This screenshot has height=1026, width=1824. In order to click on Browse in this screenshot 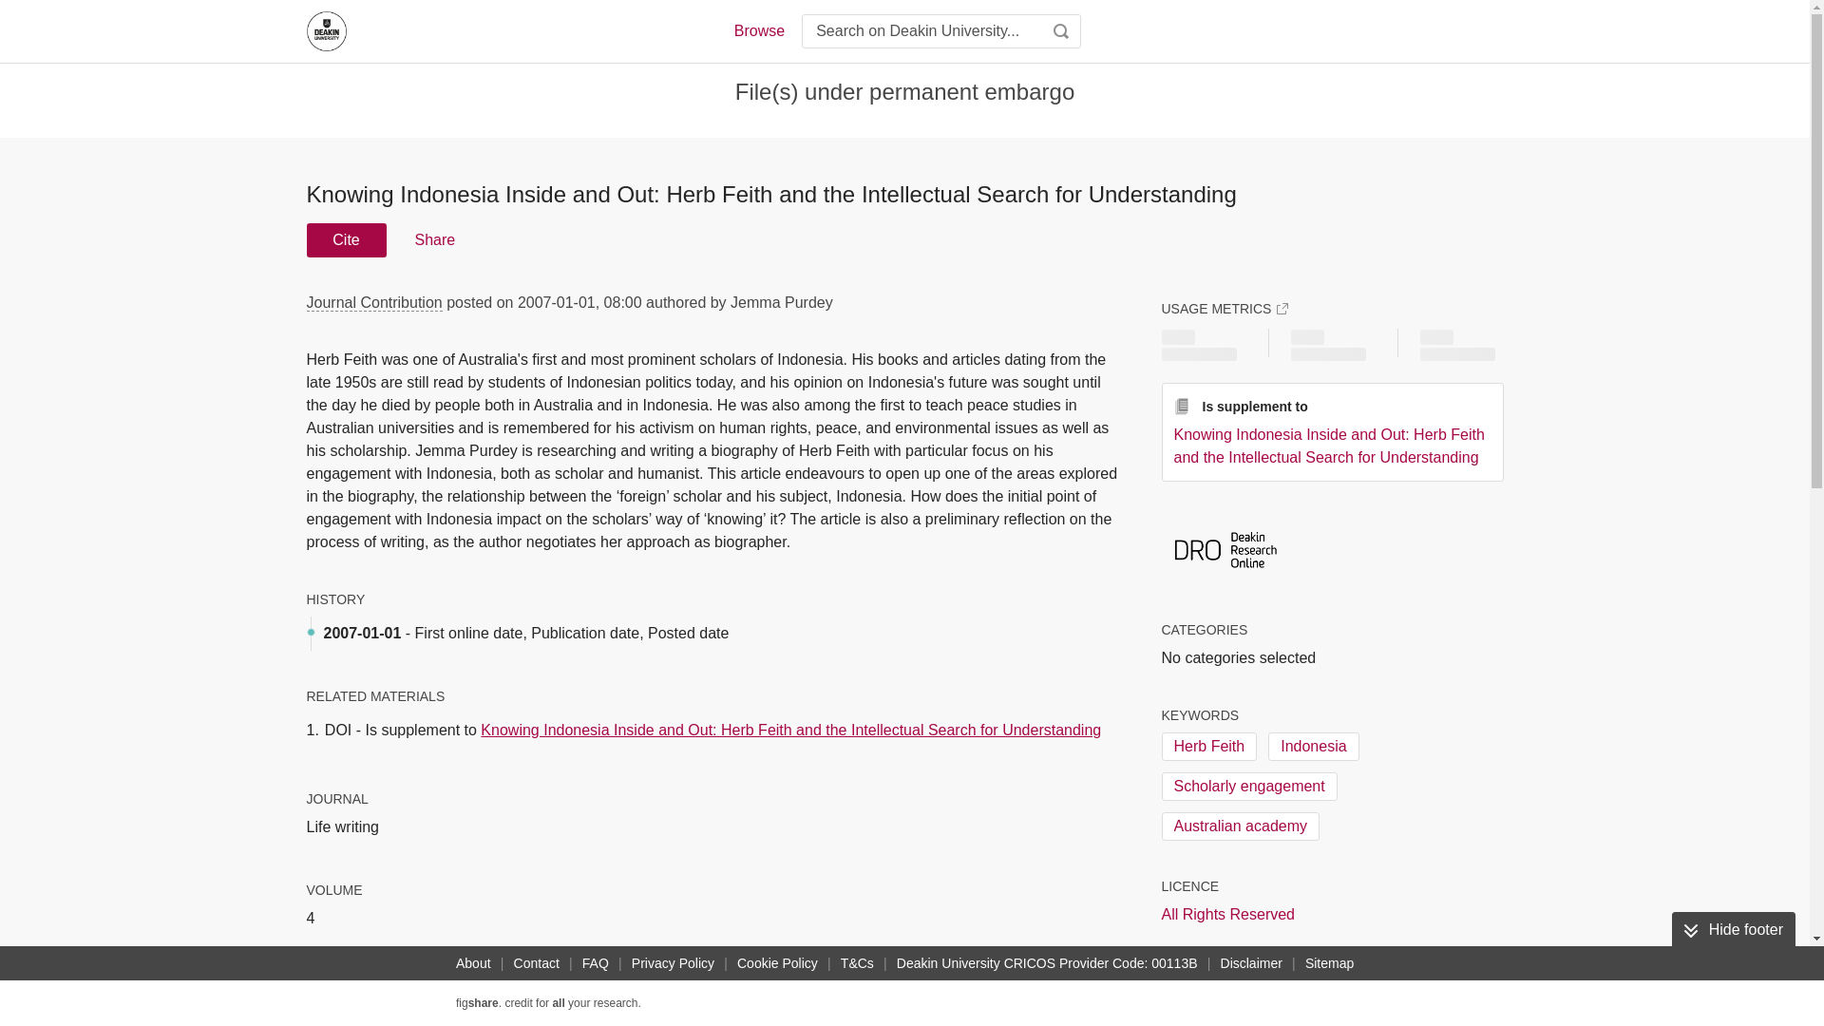, I will do `click(758, 30)`.